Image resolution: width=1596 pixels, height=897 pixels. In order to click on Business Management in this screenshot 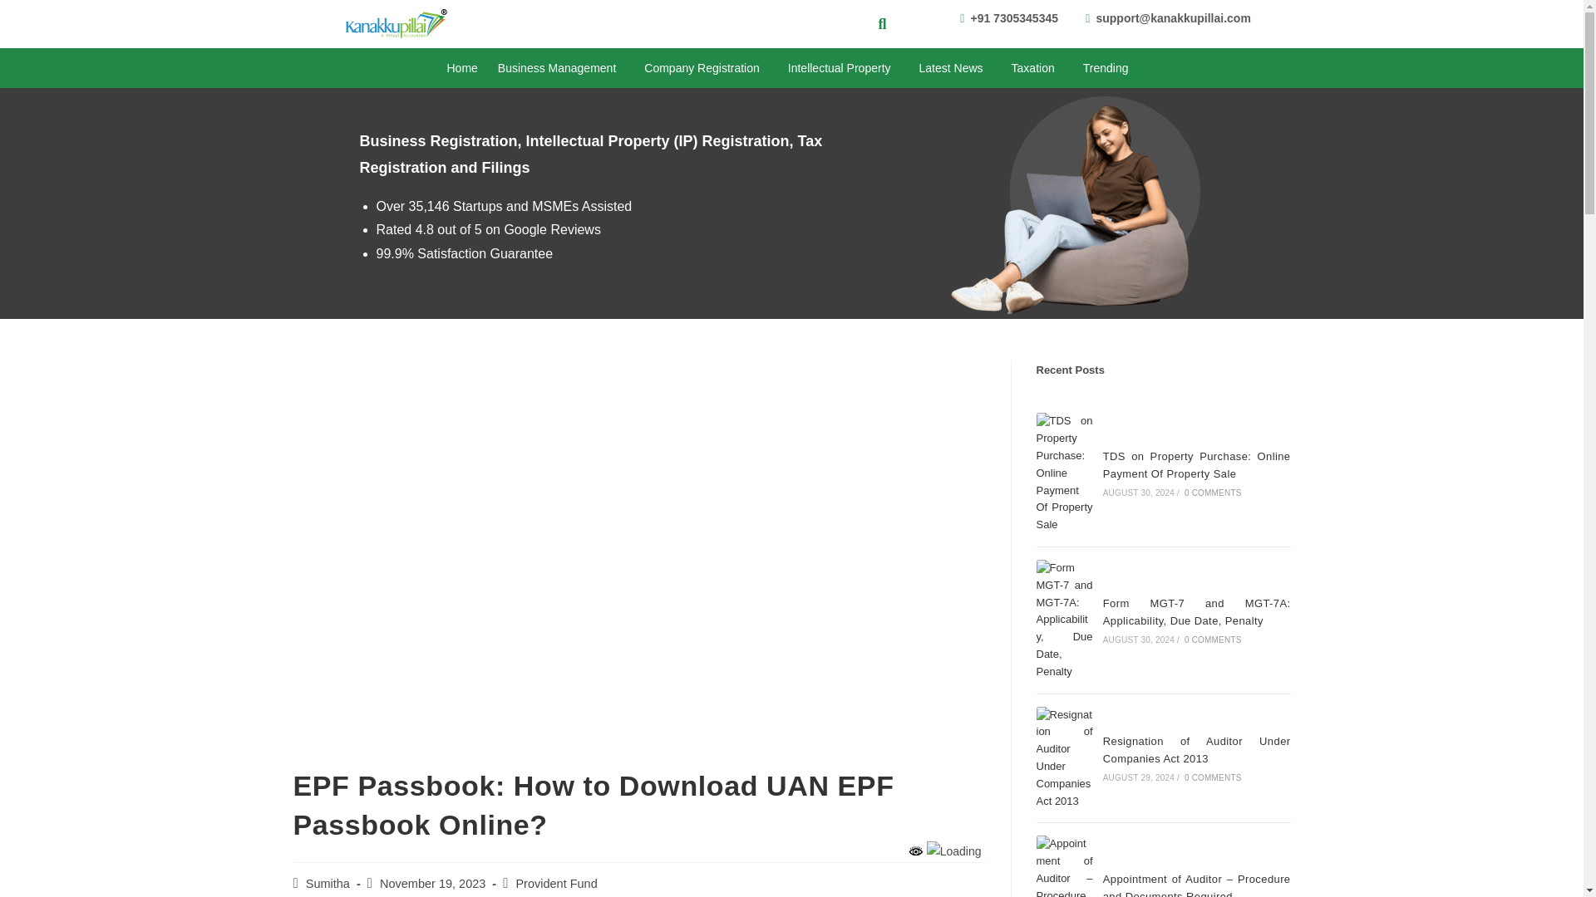, I will do `click(560, 68)`.